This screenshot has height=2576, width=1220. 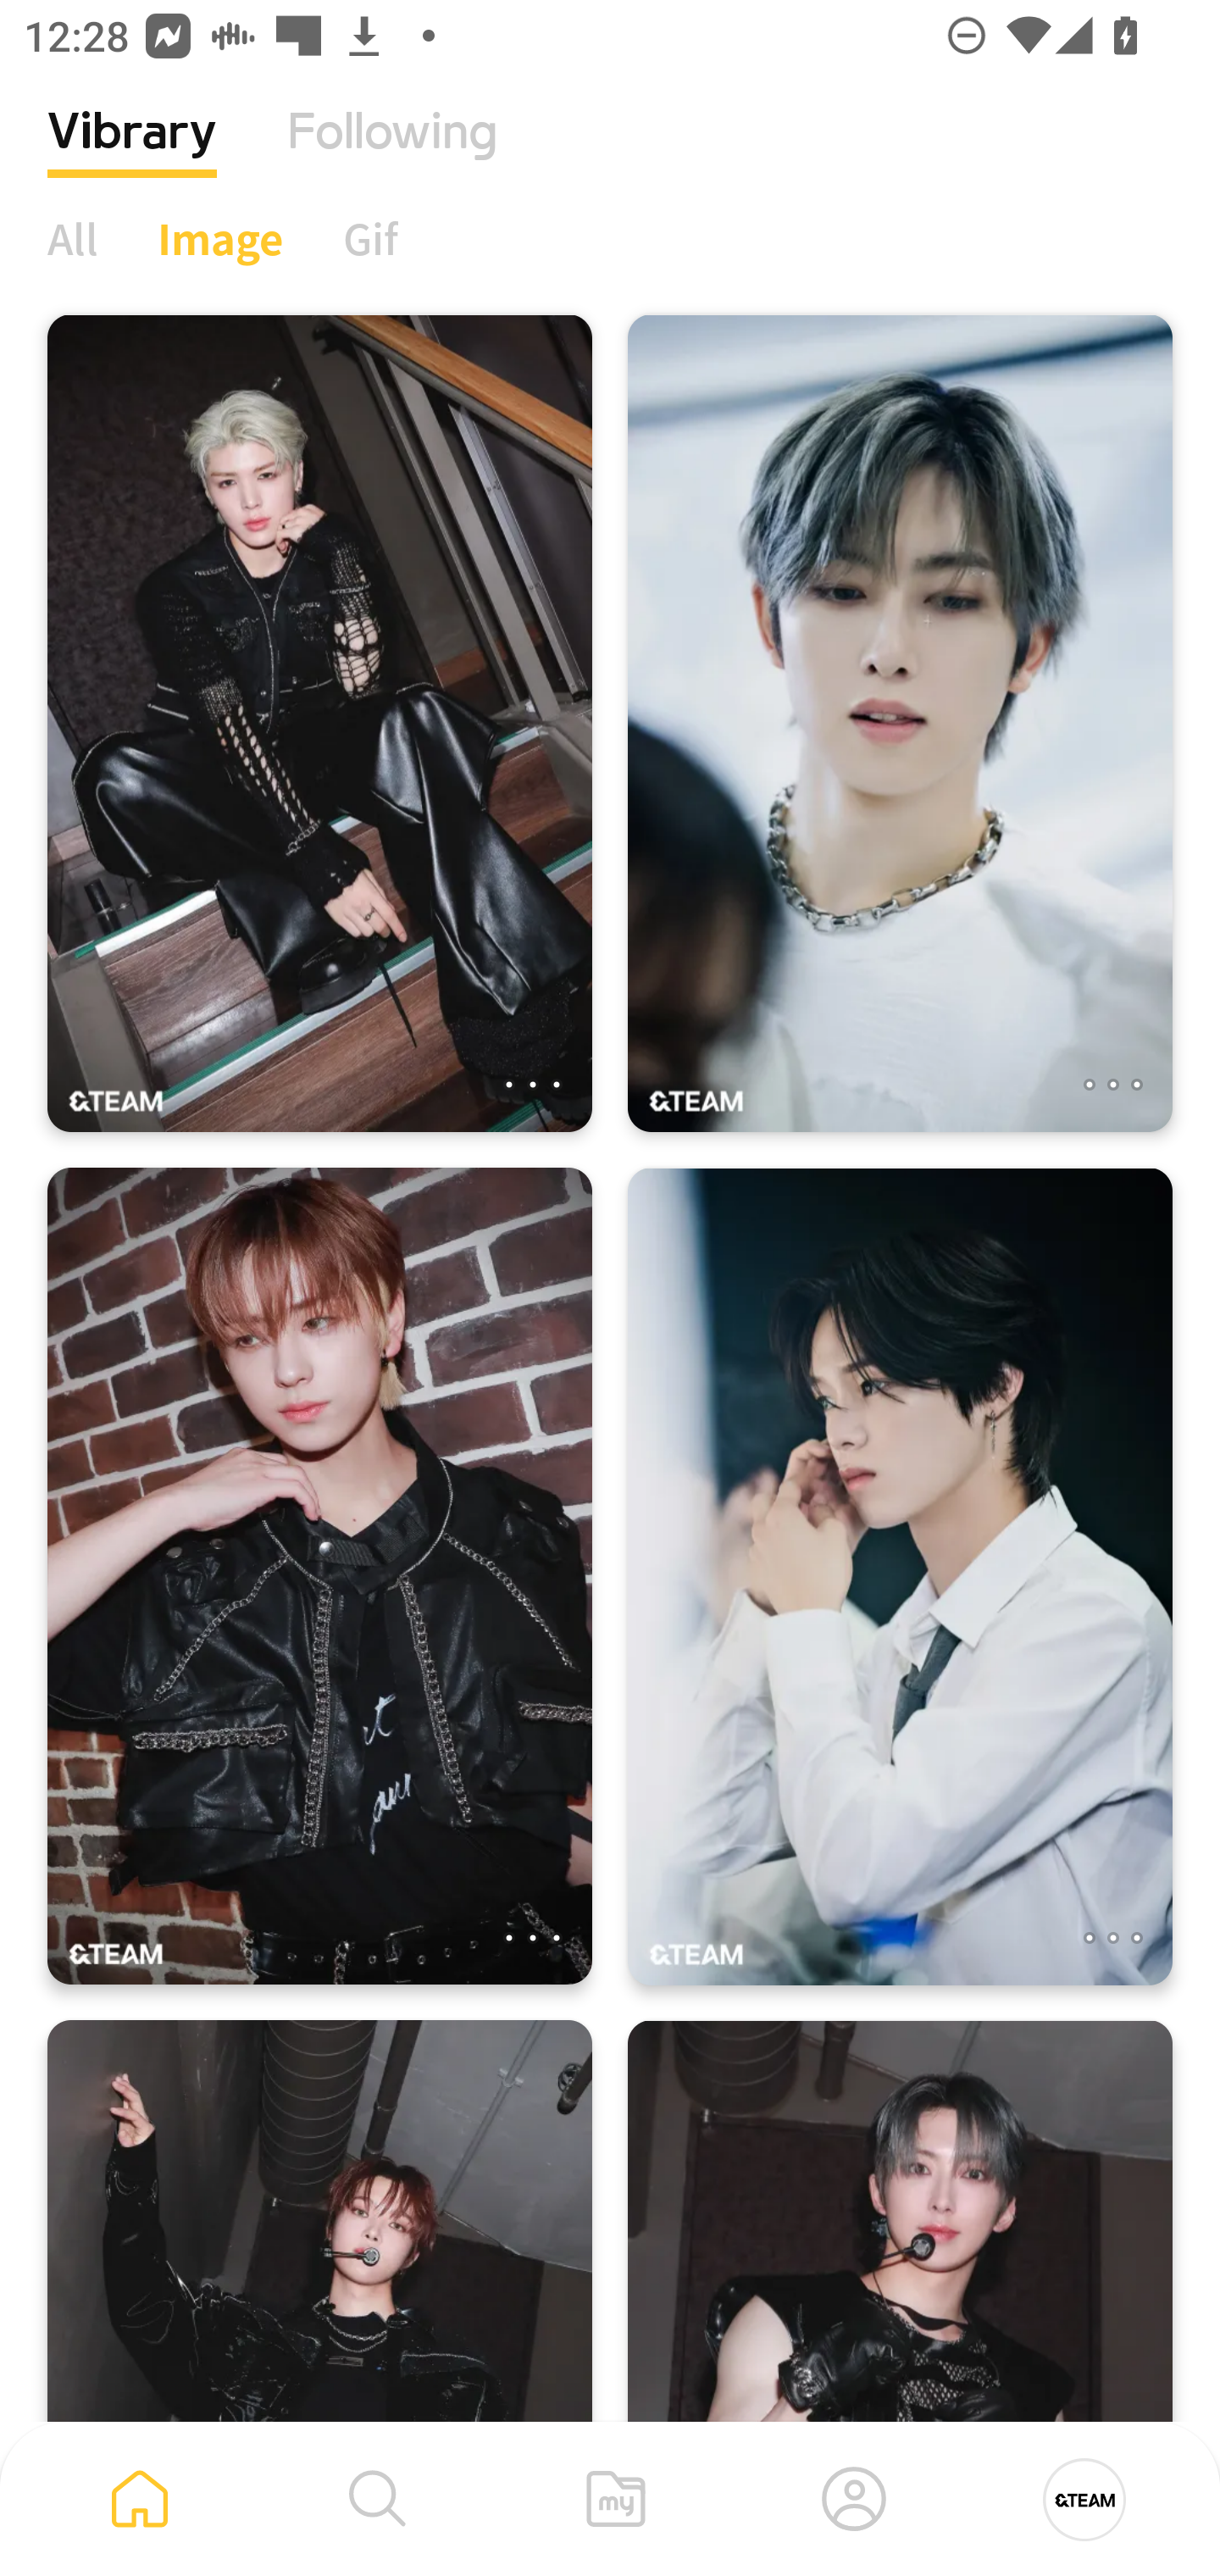 I want to click on Vibrary, so click(x=132, y=157).